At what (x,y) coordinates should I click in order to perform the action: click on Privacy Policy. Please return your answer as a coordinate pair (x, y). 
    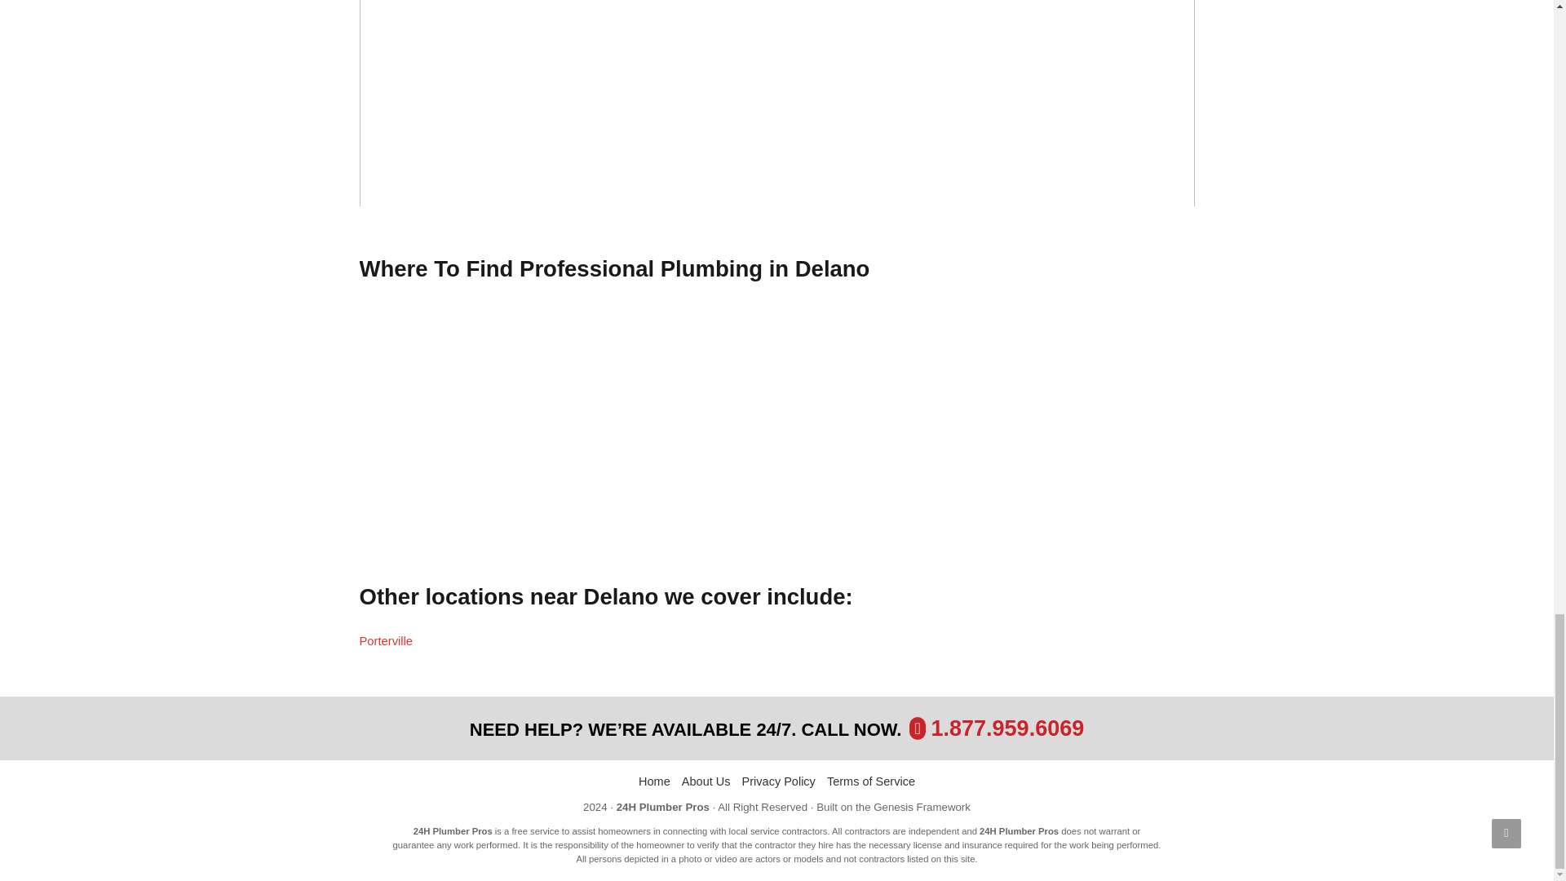
    Looking at the image, I should click on (779, 781).